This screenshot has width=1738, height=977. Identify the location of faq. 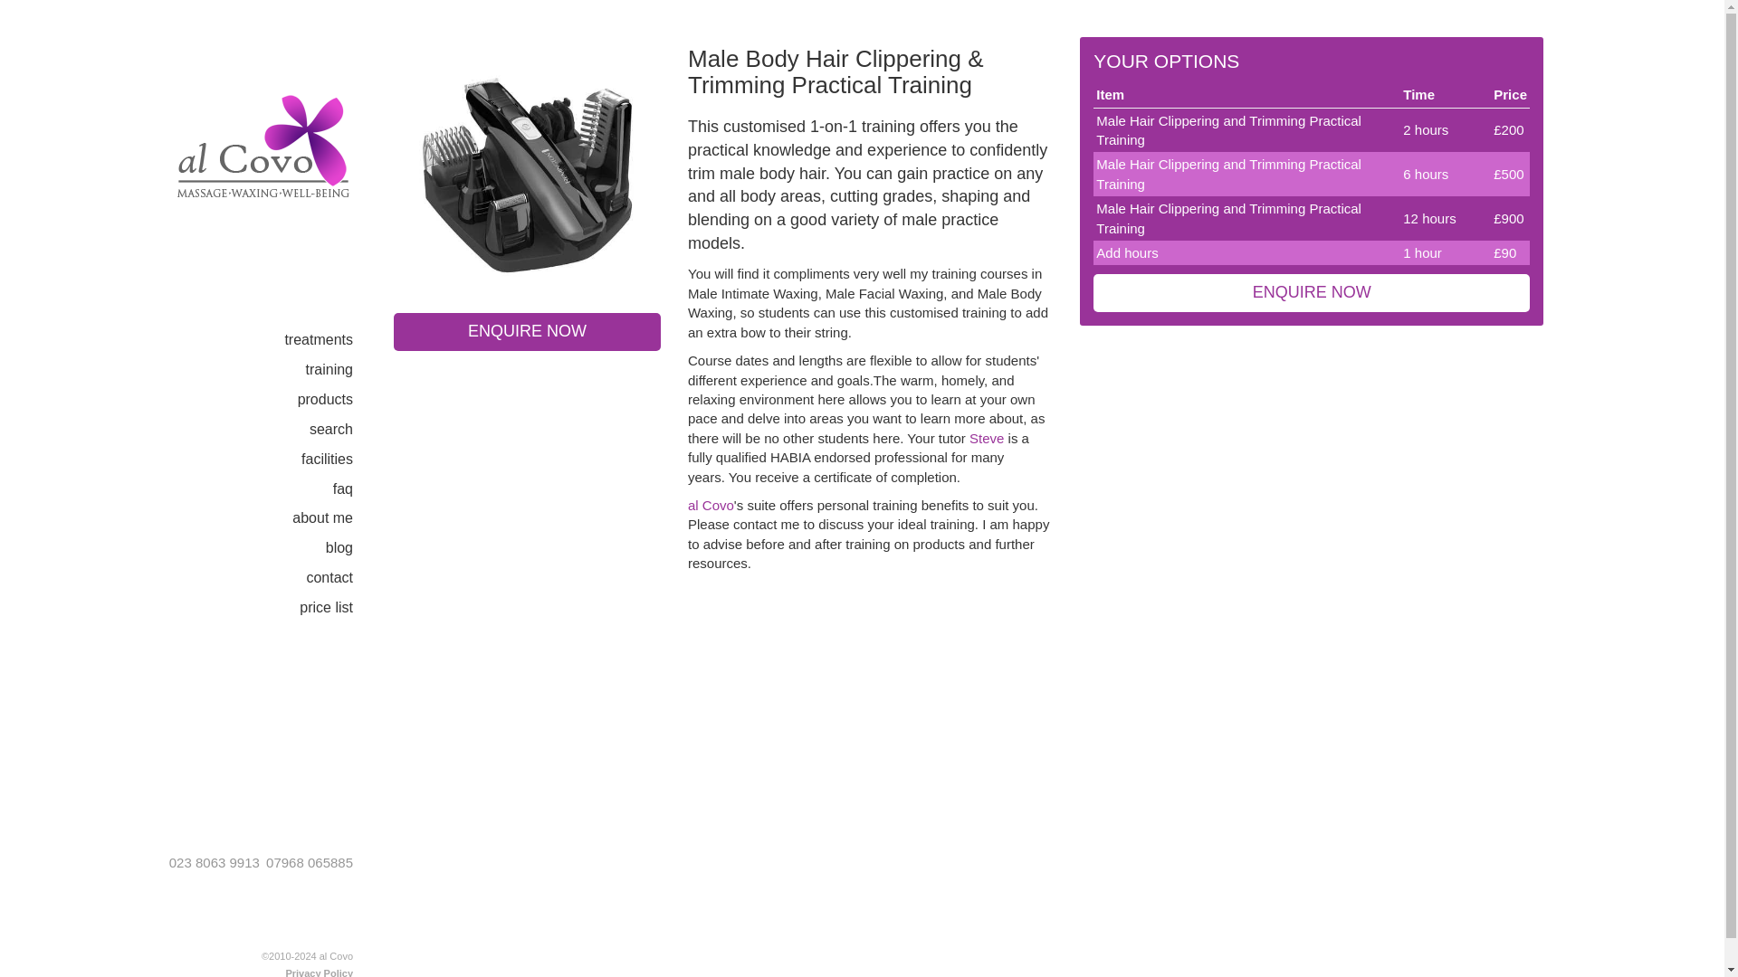
(357, 489).